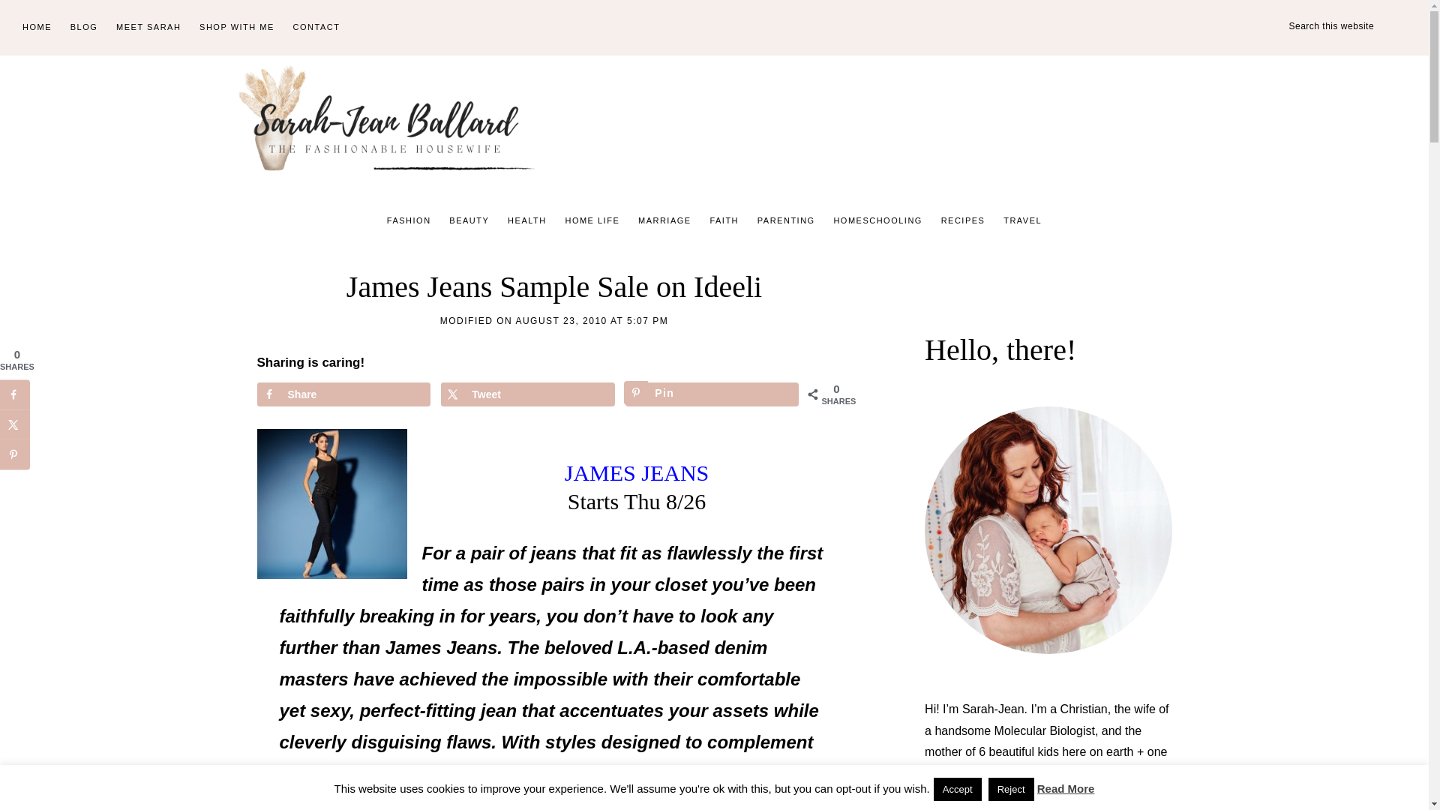 This screenshot has width=1440, height=810. What do you see at coordinates (15, 394) in the screenshot?
I see `Share on Facebook` at bounding box center [15, 394].